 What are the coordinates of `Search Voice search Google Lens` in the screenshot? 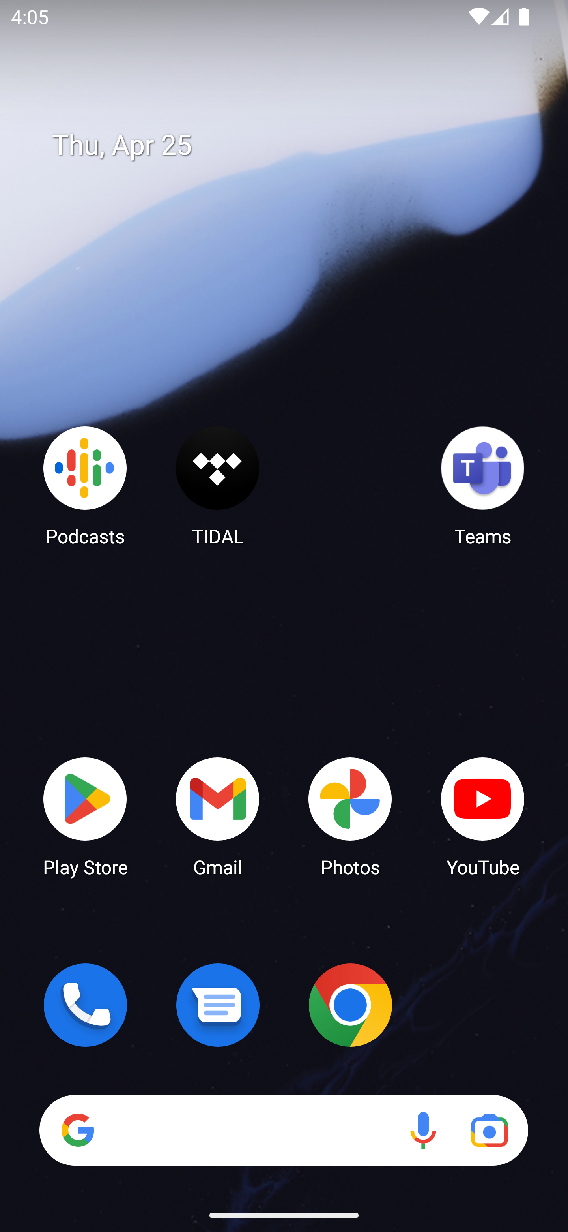 It's located at (284, 1130).